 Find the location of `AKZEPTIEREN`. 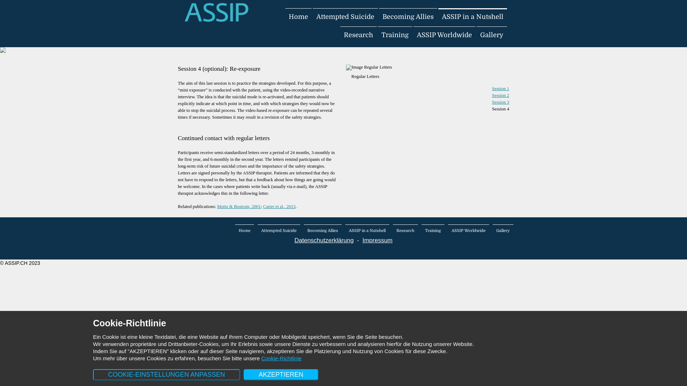

AKZEPTIEREN is located at coordinates (281, 375).